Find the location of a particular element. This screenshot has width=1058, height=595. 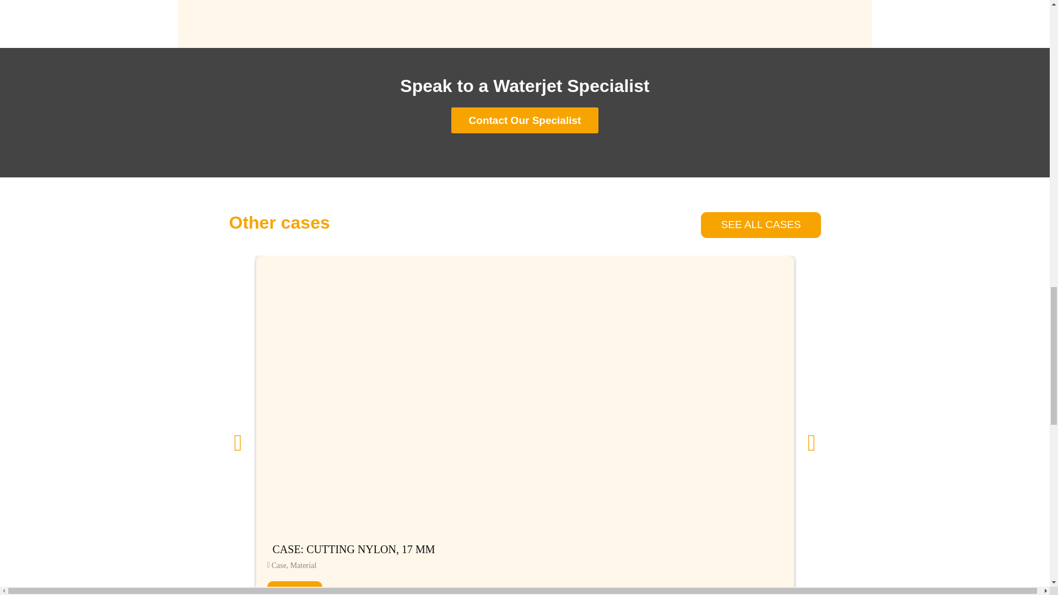

CASE: CUTTING NYLON, 17 MM is located at coordinates (524, 549).